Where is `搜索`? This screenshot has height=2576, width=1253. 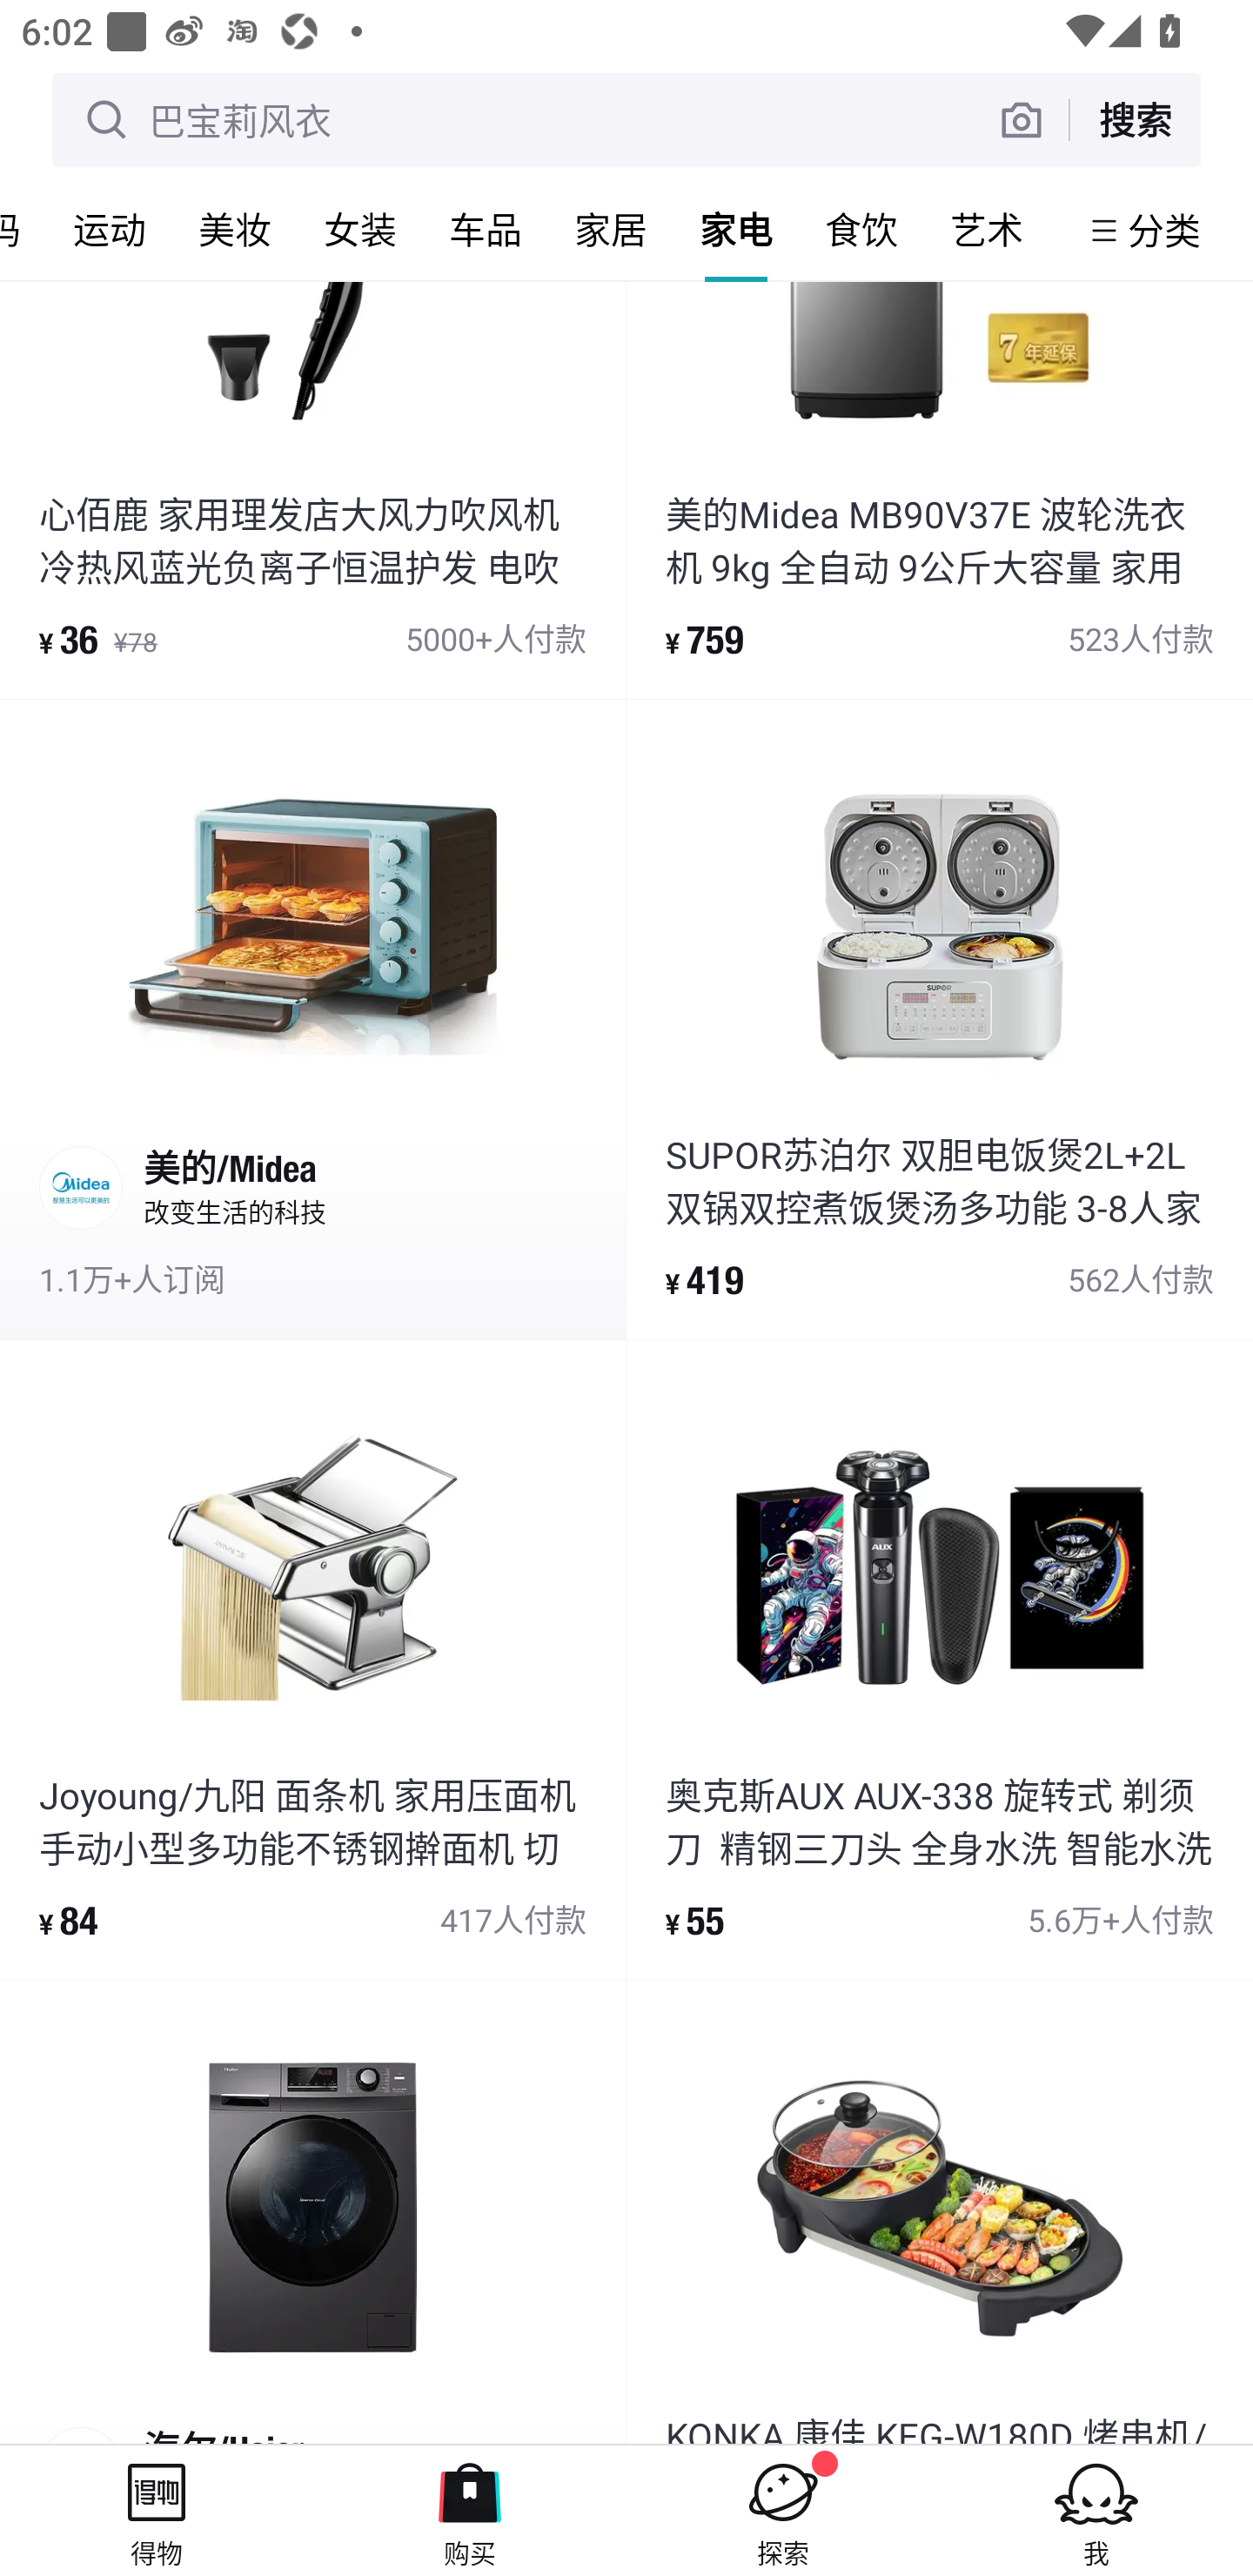 搜索 is located at coordinates (1135, 119).